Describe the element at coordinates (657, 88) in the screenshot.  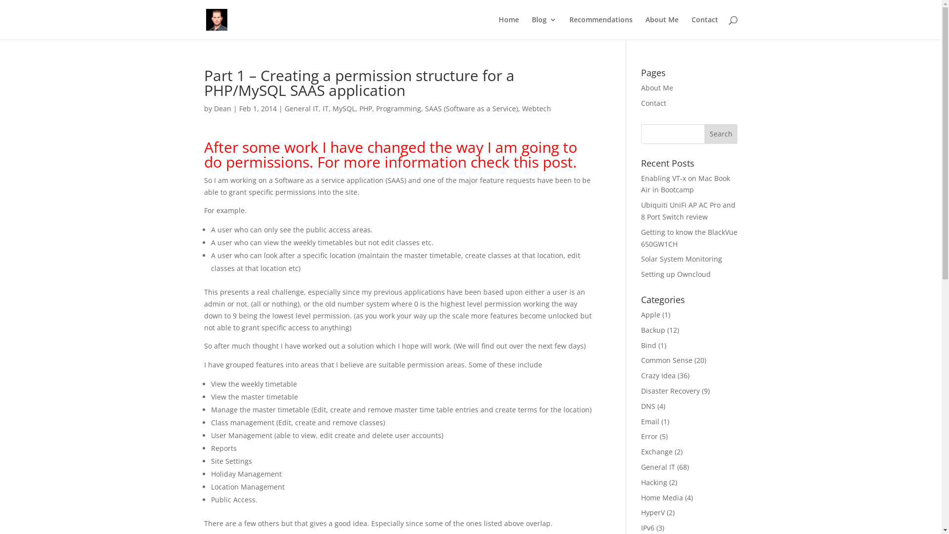
I see `About Me` at that location.